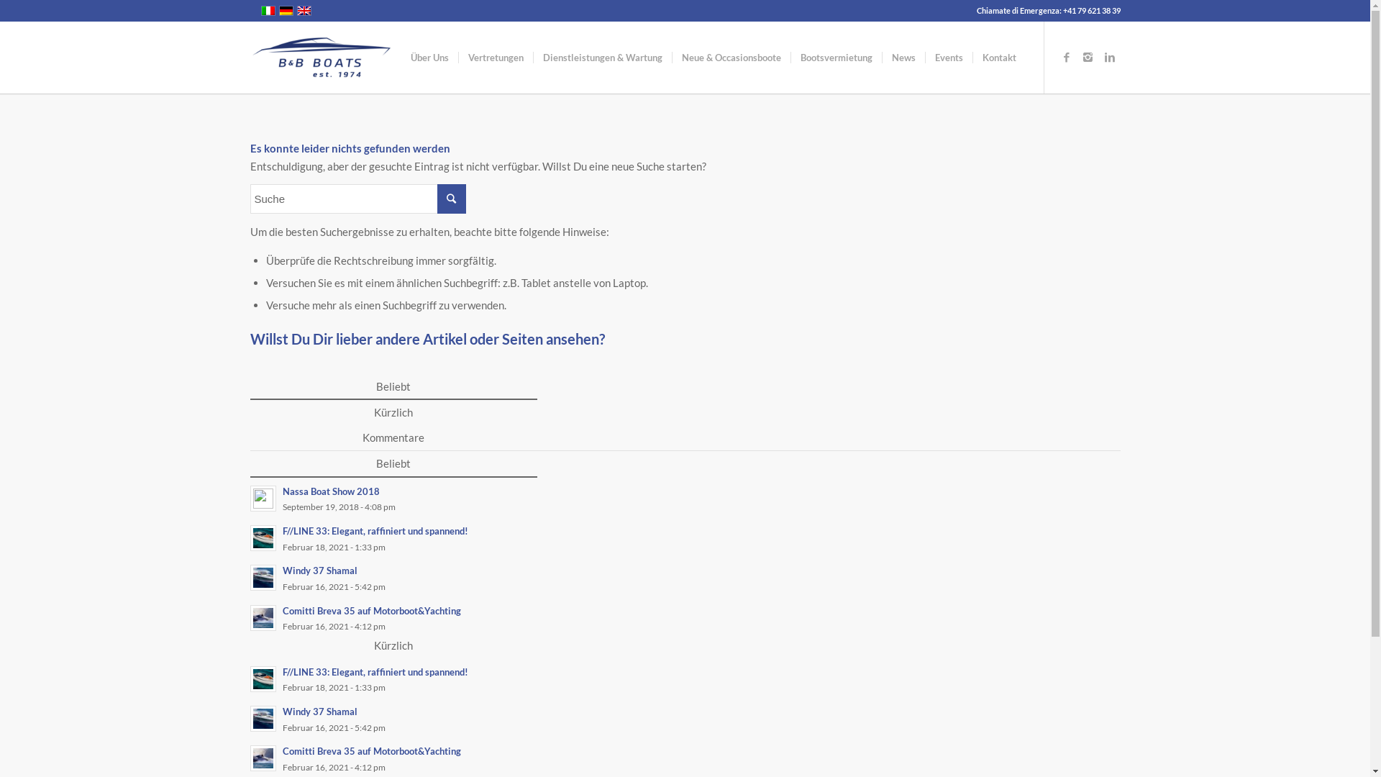 The width and height of the screenshot is (1381, 777). I want to click on Vertretungen, so click(495, 58).